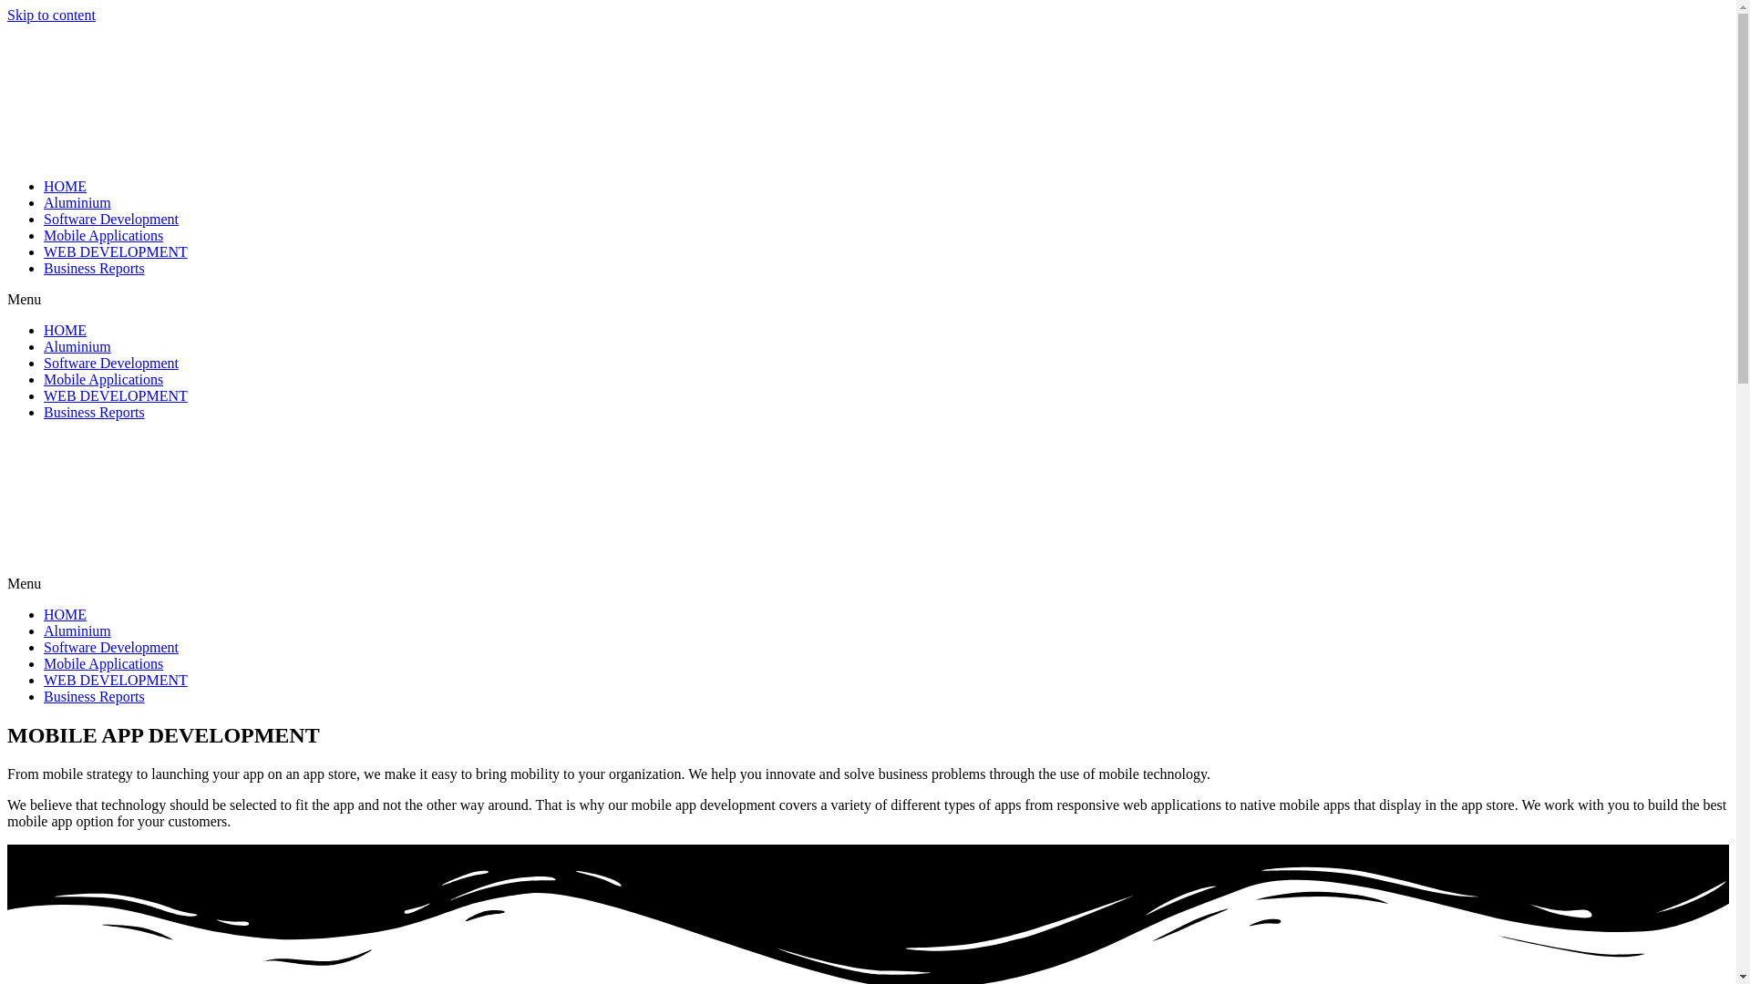 Image resolution: width=1750 pixels, height=984 pixels. What do you see at coordinates (51, 15) in the screenshot?
I see `Skip to content` at bounding box center [51, 15].